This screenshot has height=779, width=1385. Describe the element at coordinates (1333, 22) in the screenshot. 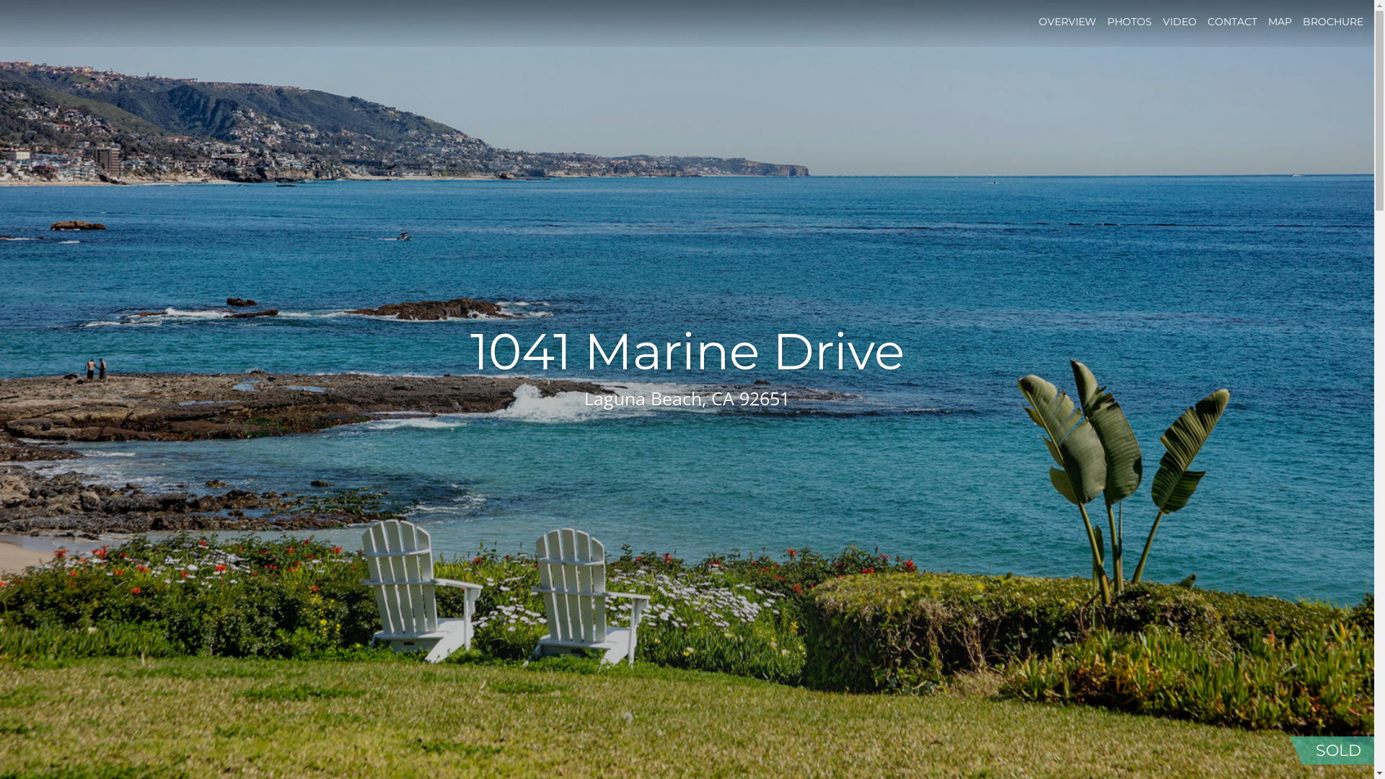

I see `BROCHURE` at that location.